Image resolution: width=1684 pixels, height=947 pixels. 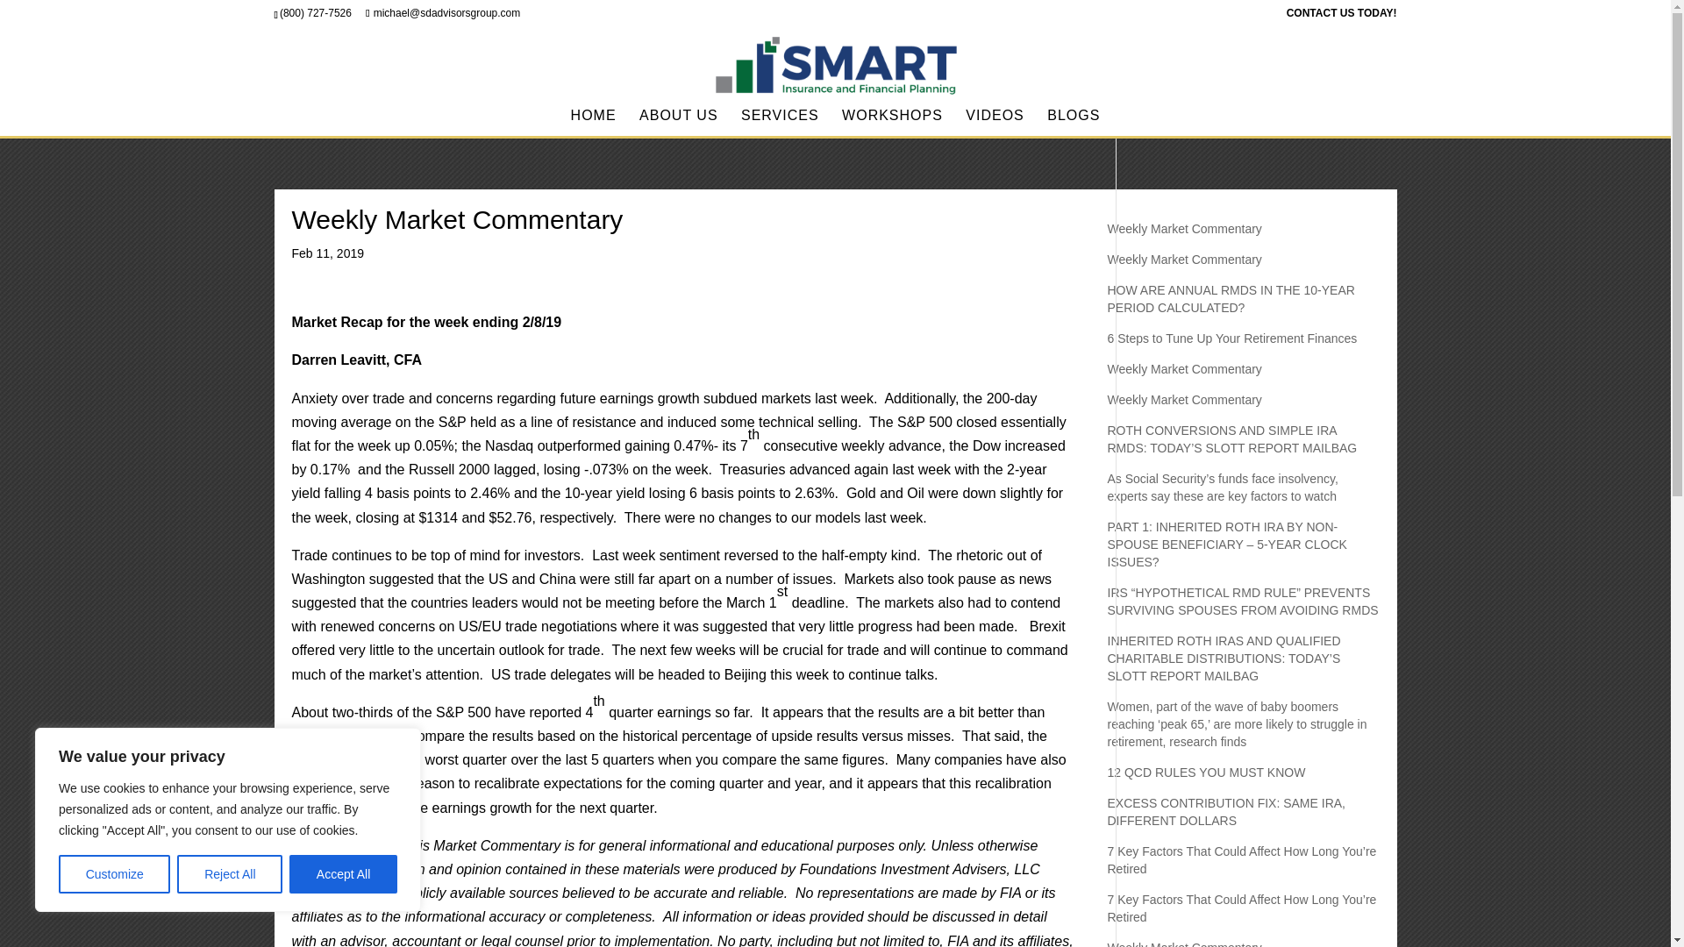 What do you see at coordinates (1074, 123) in the screenshot?
I see `BLOGS` at bounding box center [1074, 123].